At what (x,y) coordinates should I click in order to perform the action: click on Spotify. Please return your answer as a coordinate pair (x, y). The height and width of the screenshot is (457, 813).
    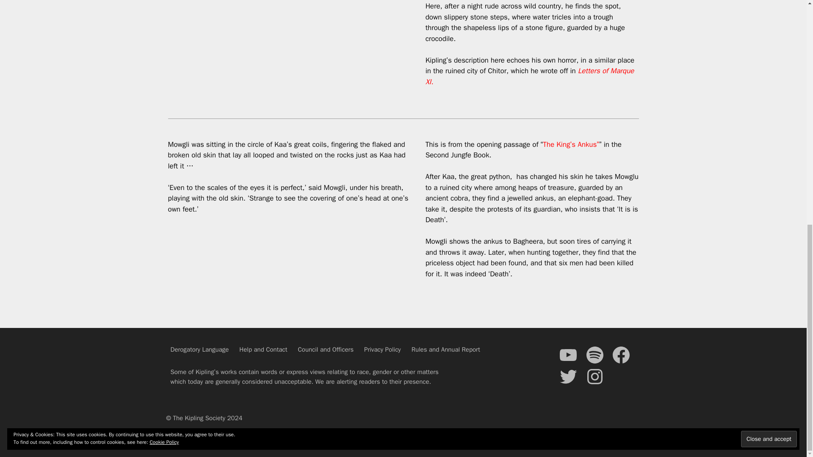
    Looking at the image, I should click on (595, 355).